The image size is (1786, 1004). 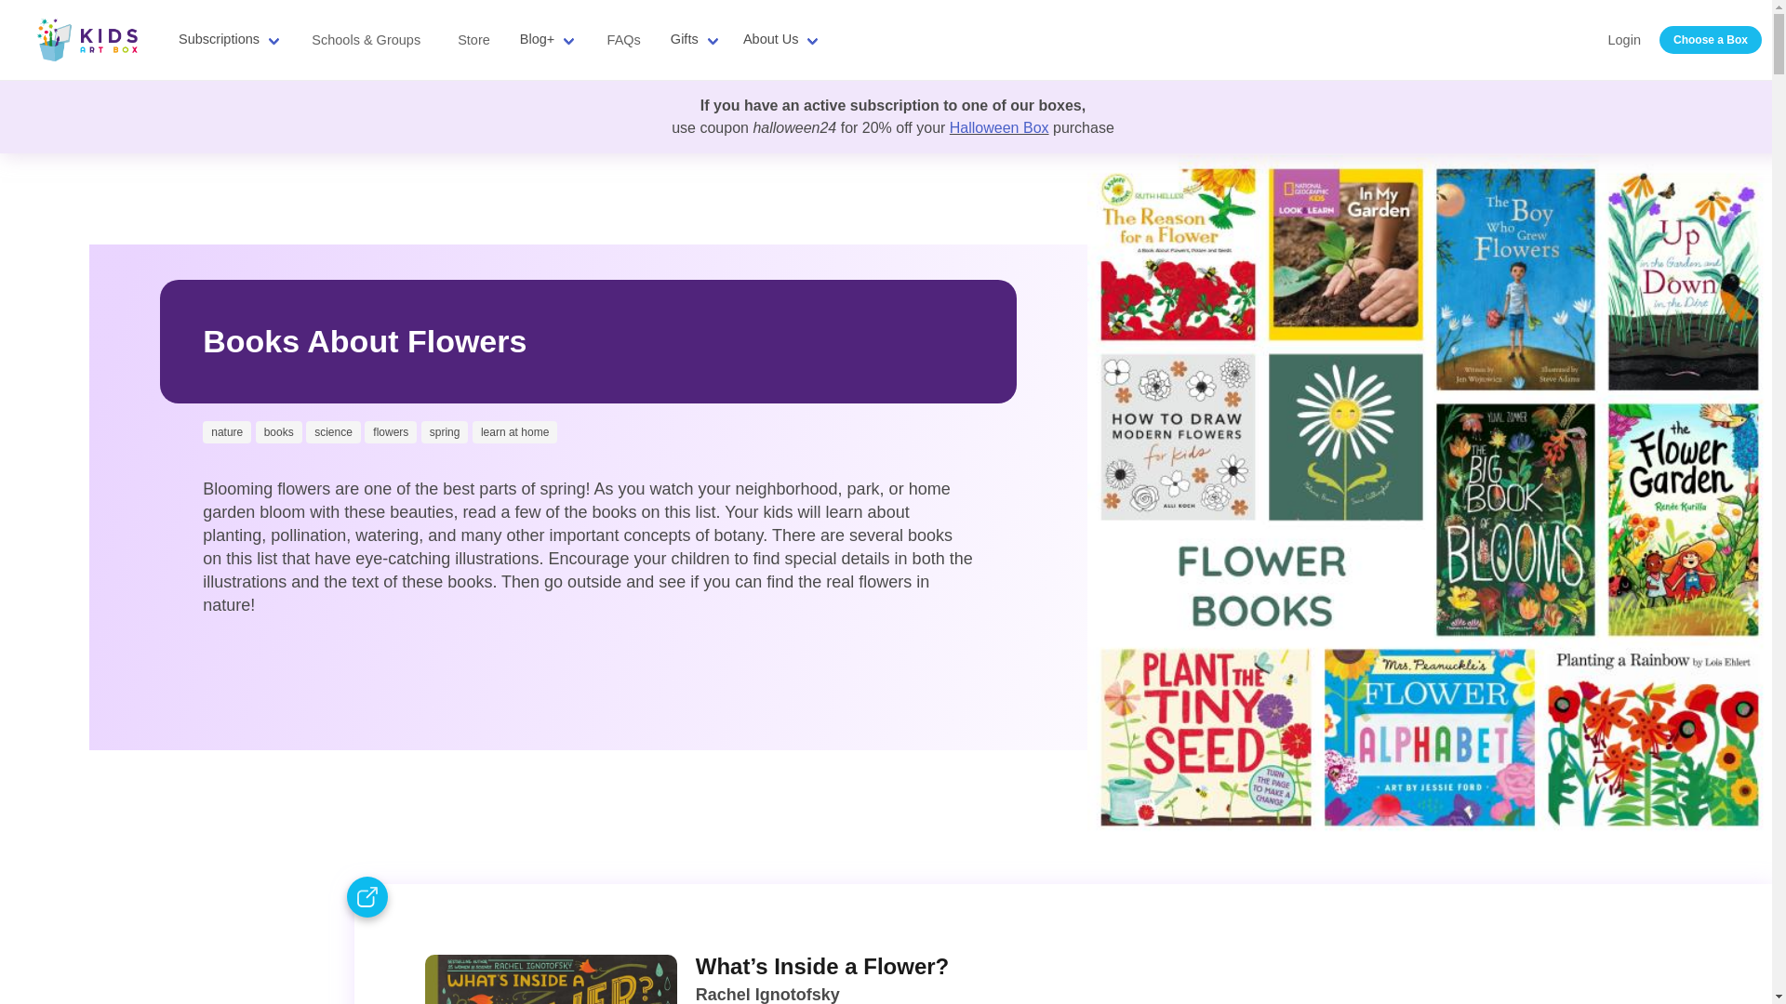 What do you see at coordinates (1710, 40) in the screenshot?
I see `Choose a Box` at bounding box center [1710, 40].